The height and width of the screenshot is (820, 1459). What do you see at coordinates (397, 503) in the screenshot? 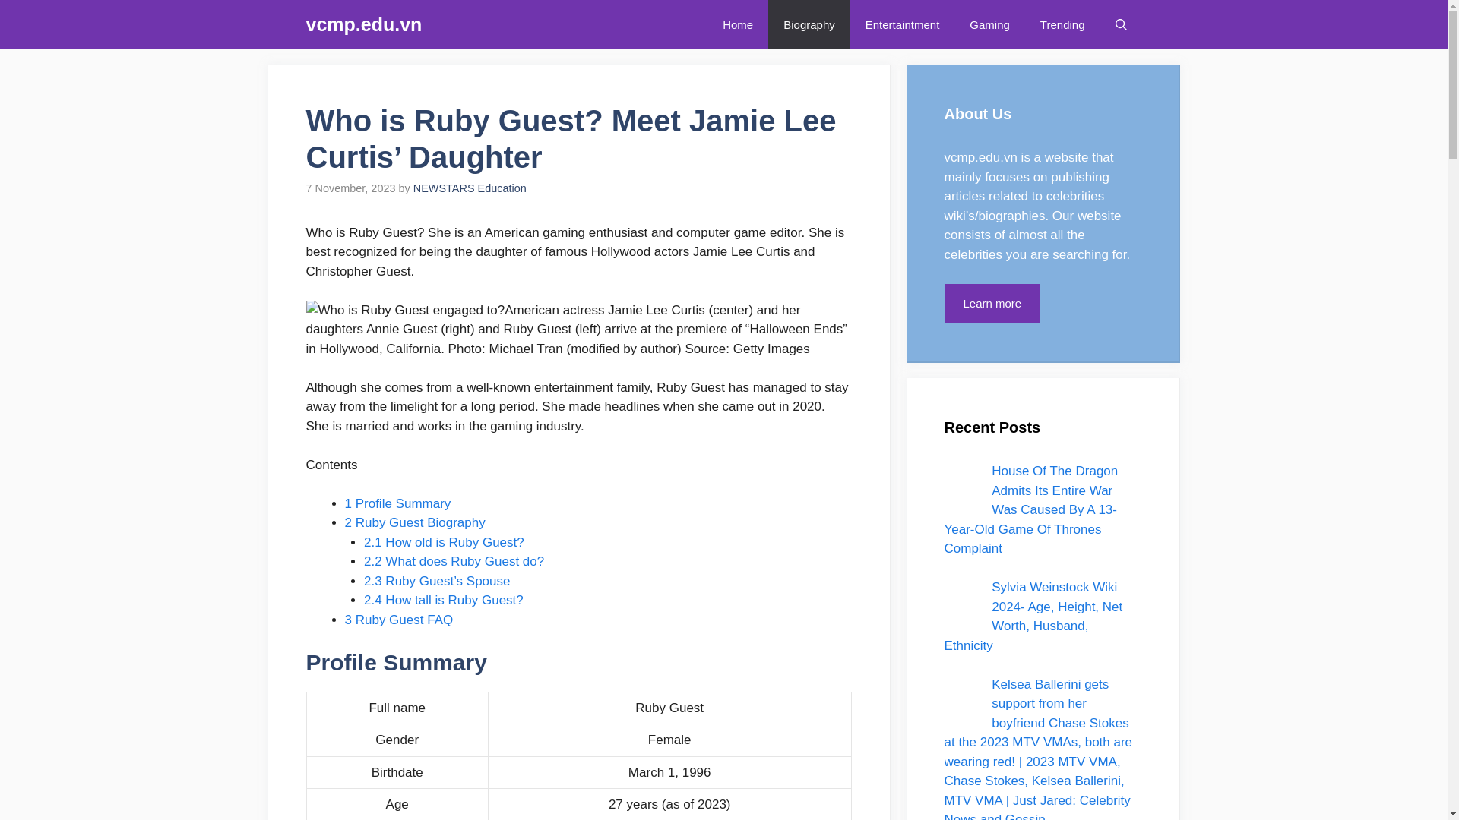
I see `1 Profile Summary` at bounding box center [397, 503].